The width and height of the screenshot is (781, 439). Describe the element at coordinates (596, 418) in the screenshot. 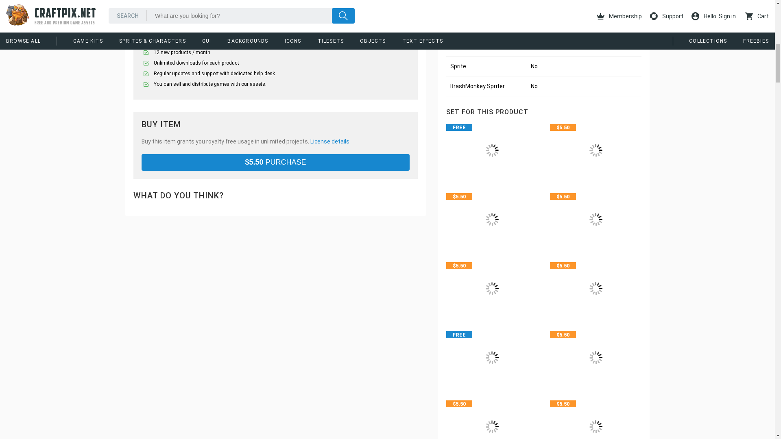

I see `Thief Skills Pixel Art Icon Pack` at that location.